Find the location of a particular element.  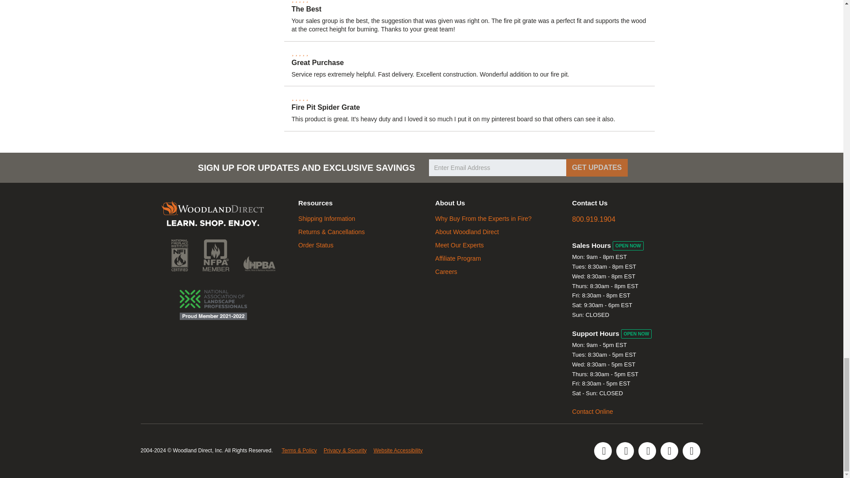

Call 800.919.1904 is located at coordinates (594, 220).